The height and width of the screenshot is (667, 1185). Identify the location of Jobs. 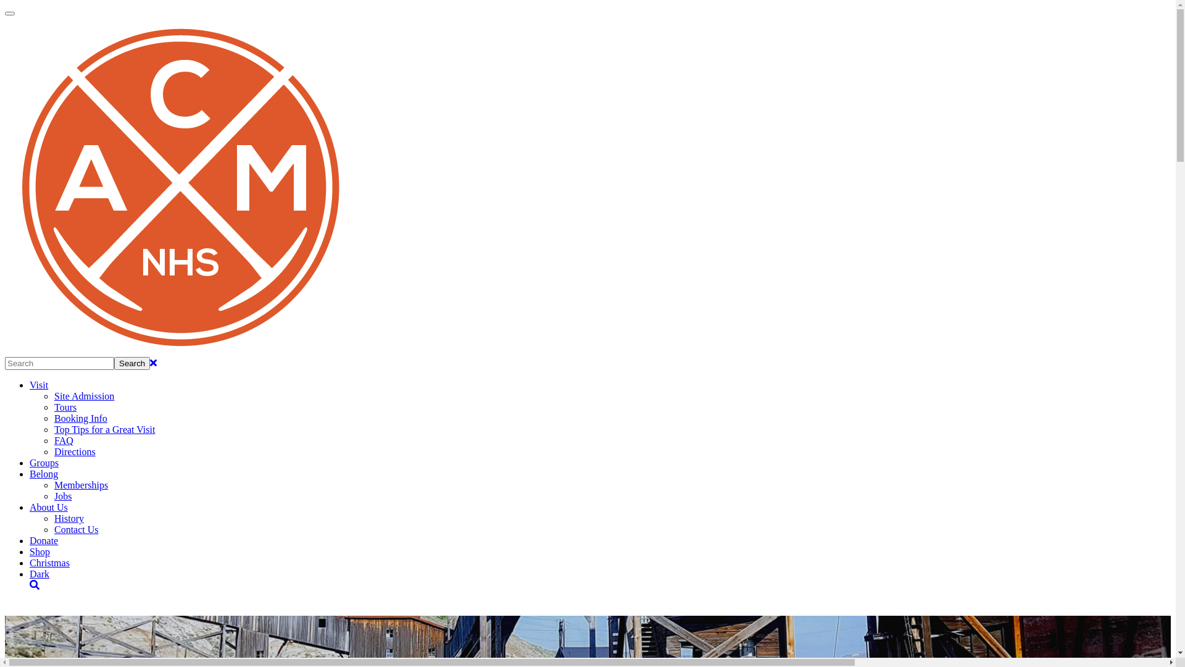
(63, 497).